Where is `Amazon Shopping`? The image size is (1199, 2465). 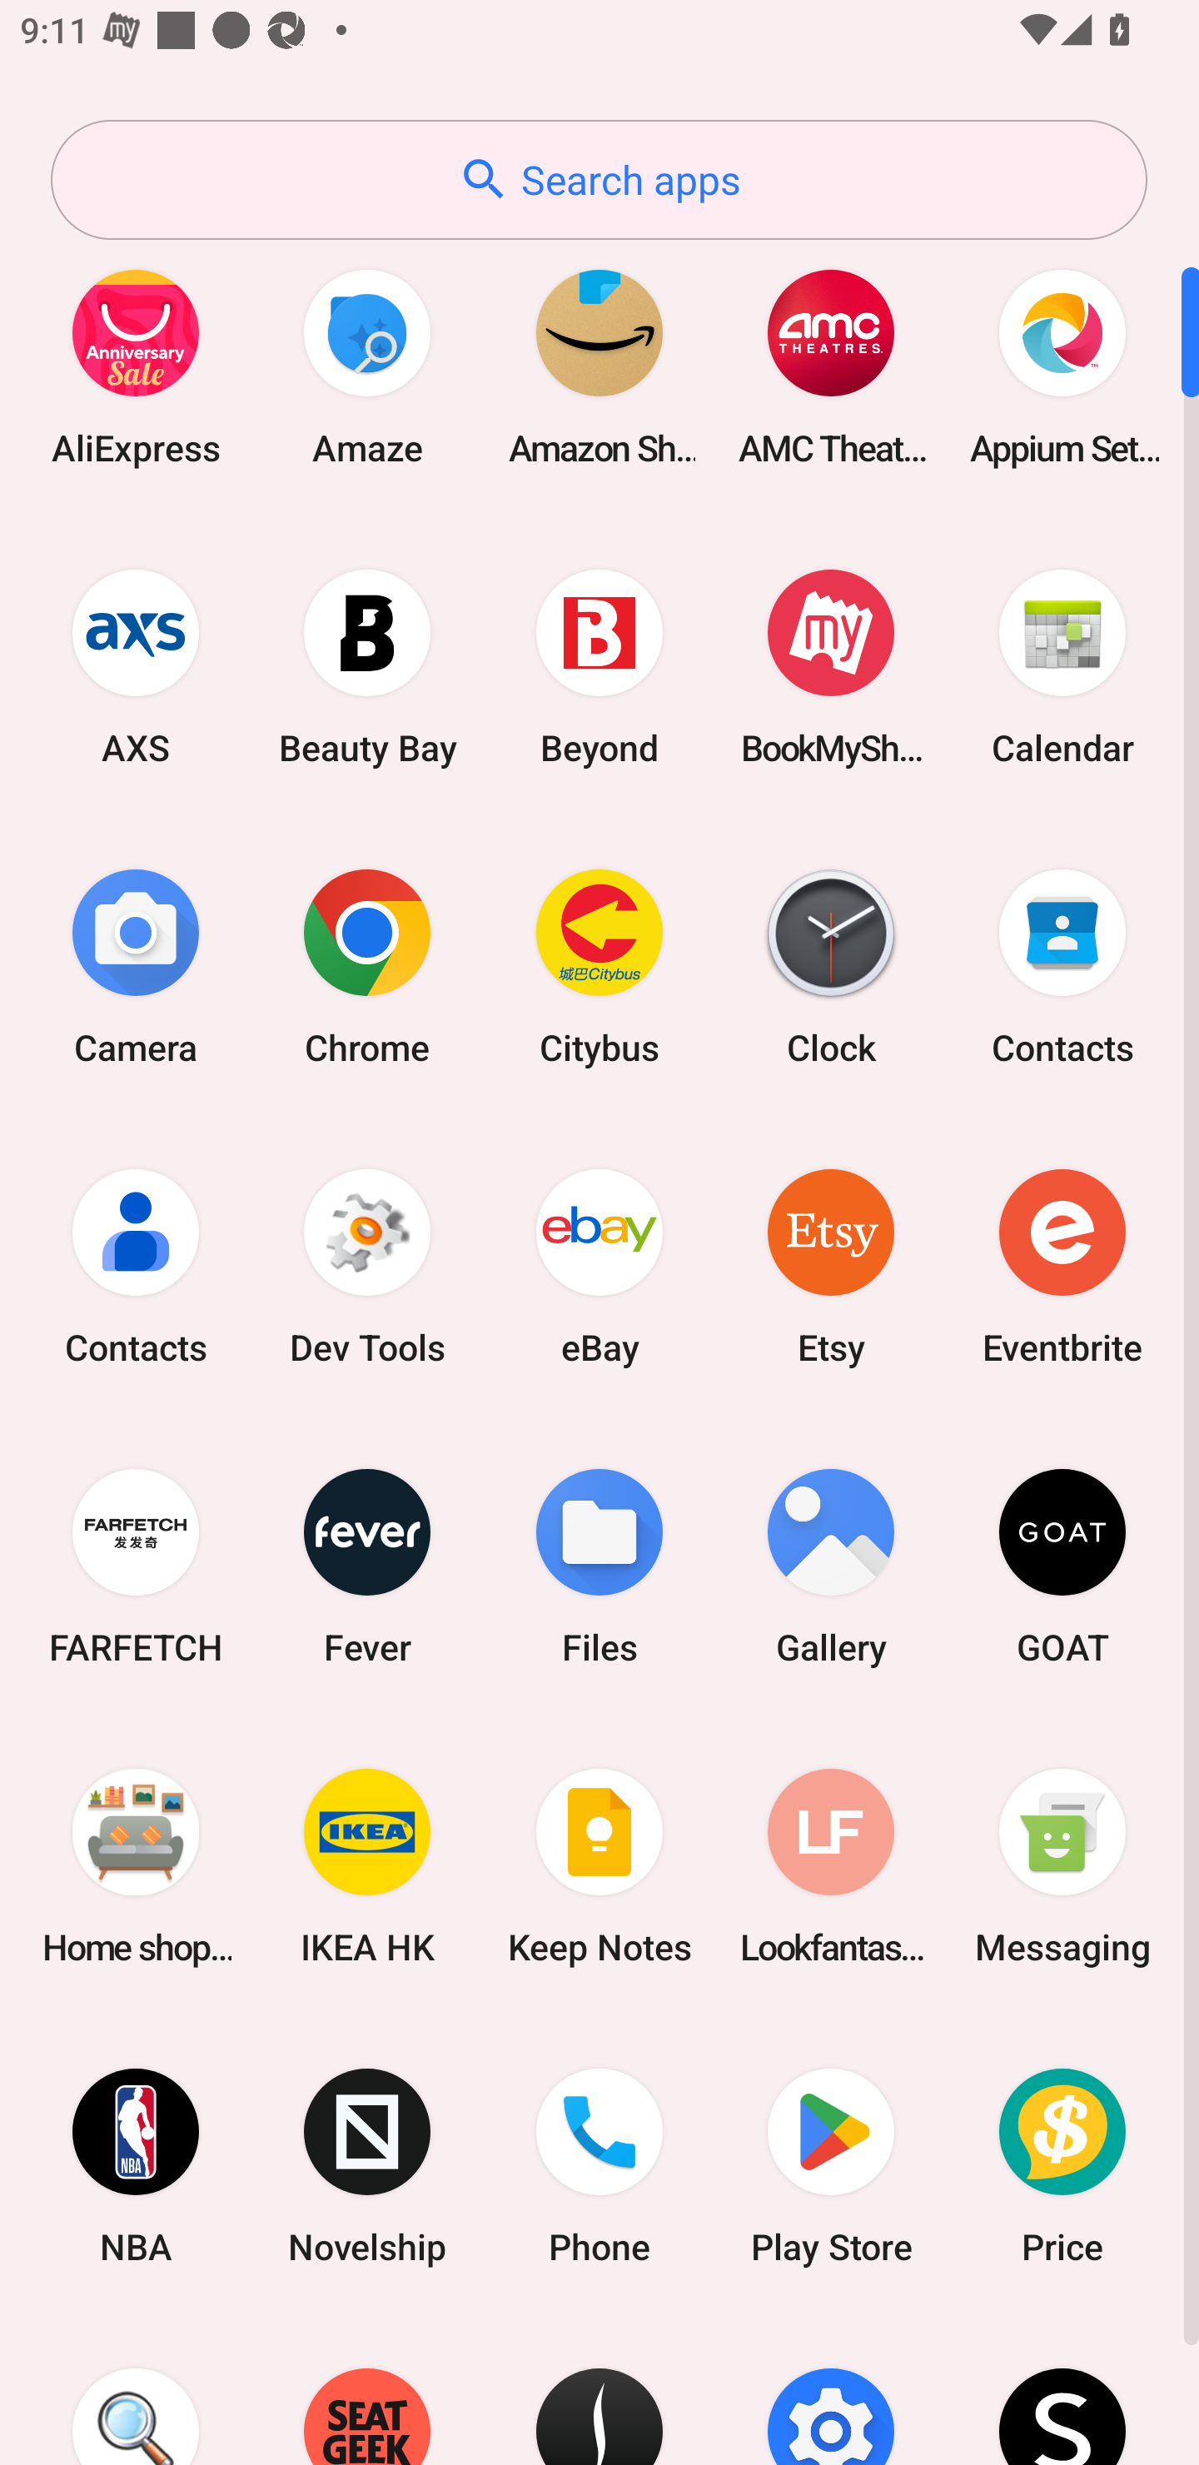
Amazon Shopping is located at coordinates (599, 366).